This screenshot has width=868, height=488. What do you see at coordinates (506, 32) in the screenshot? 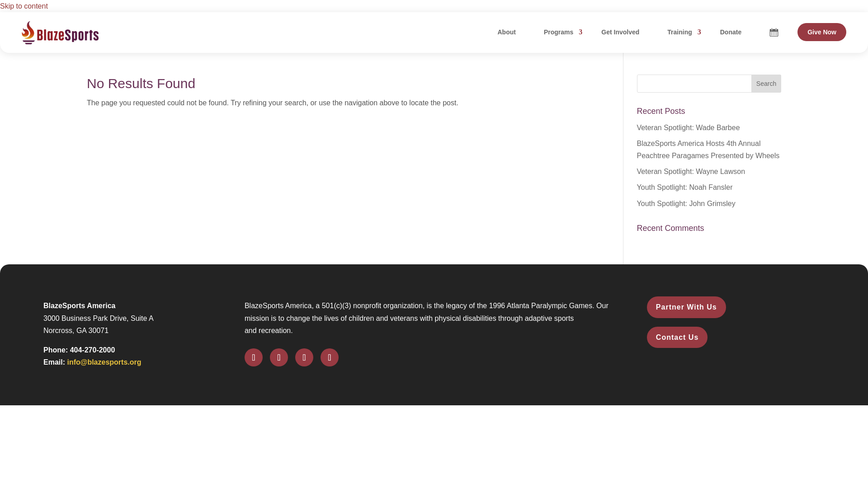
I see `About` at bounding box center [506, 32].